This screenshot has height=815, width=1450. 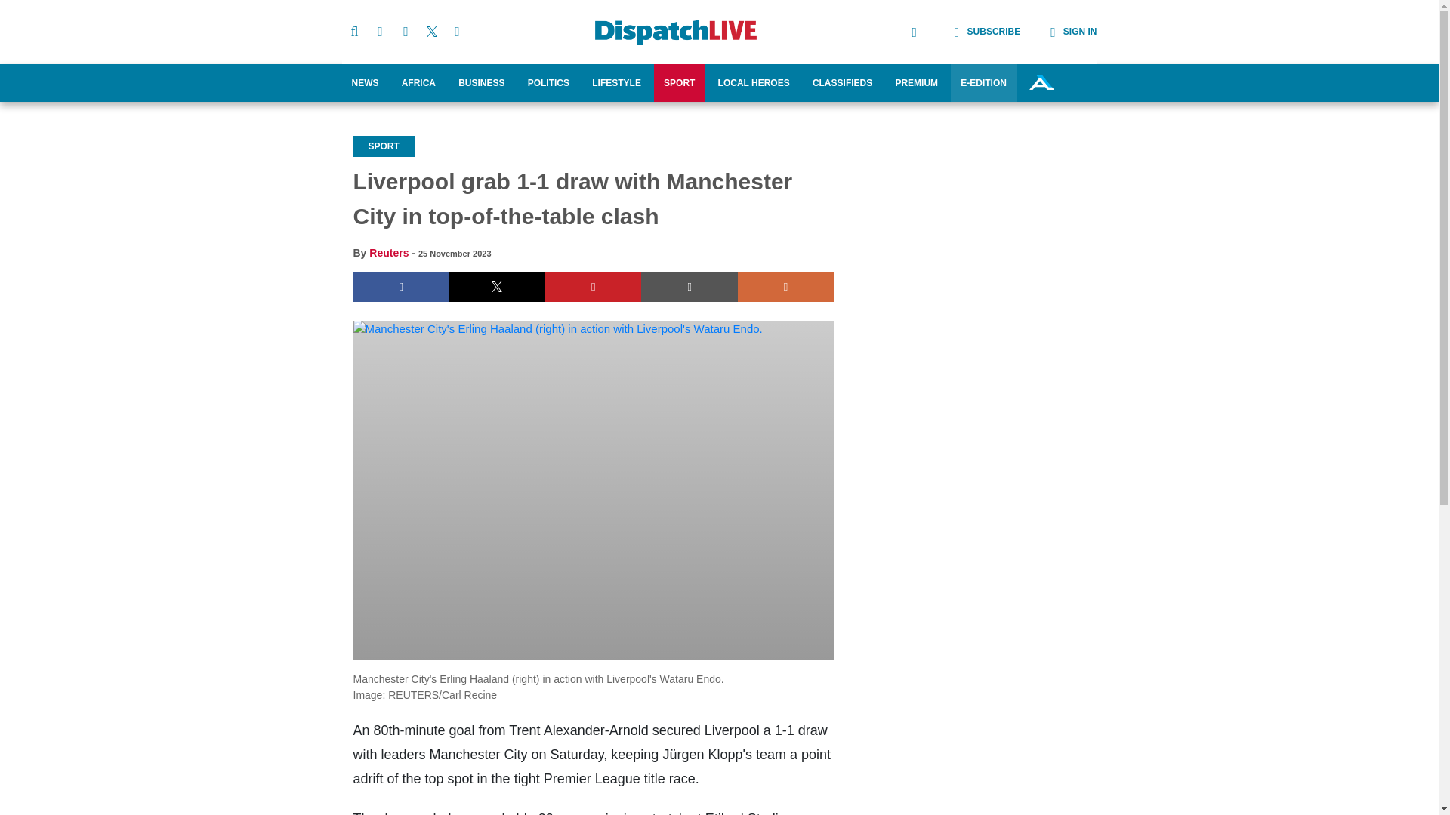 What do you see at coordinates (548, 83) in the screenshot?
I see `POLITICS` at bounding box center [548, 83].